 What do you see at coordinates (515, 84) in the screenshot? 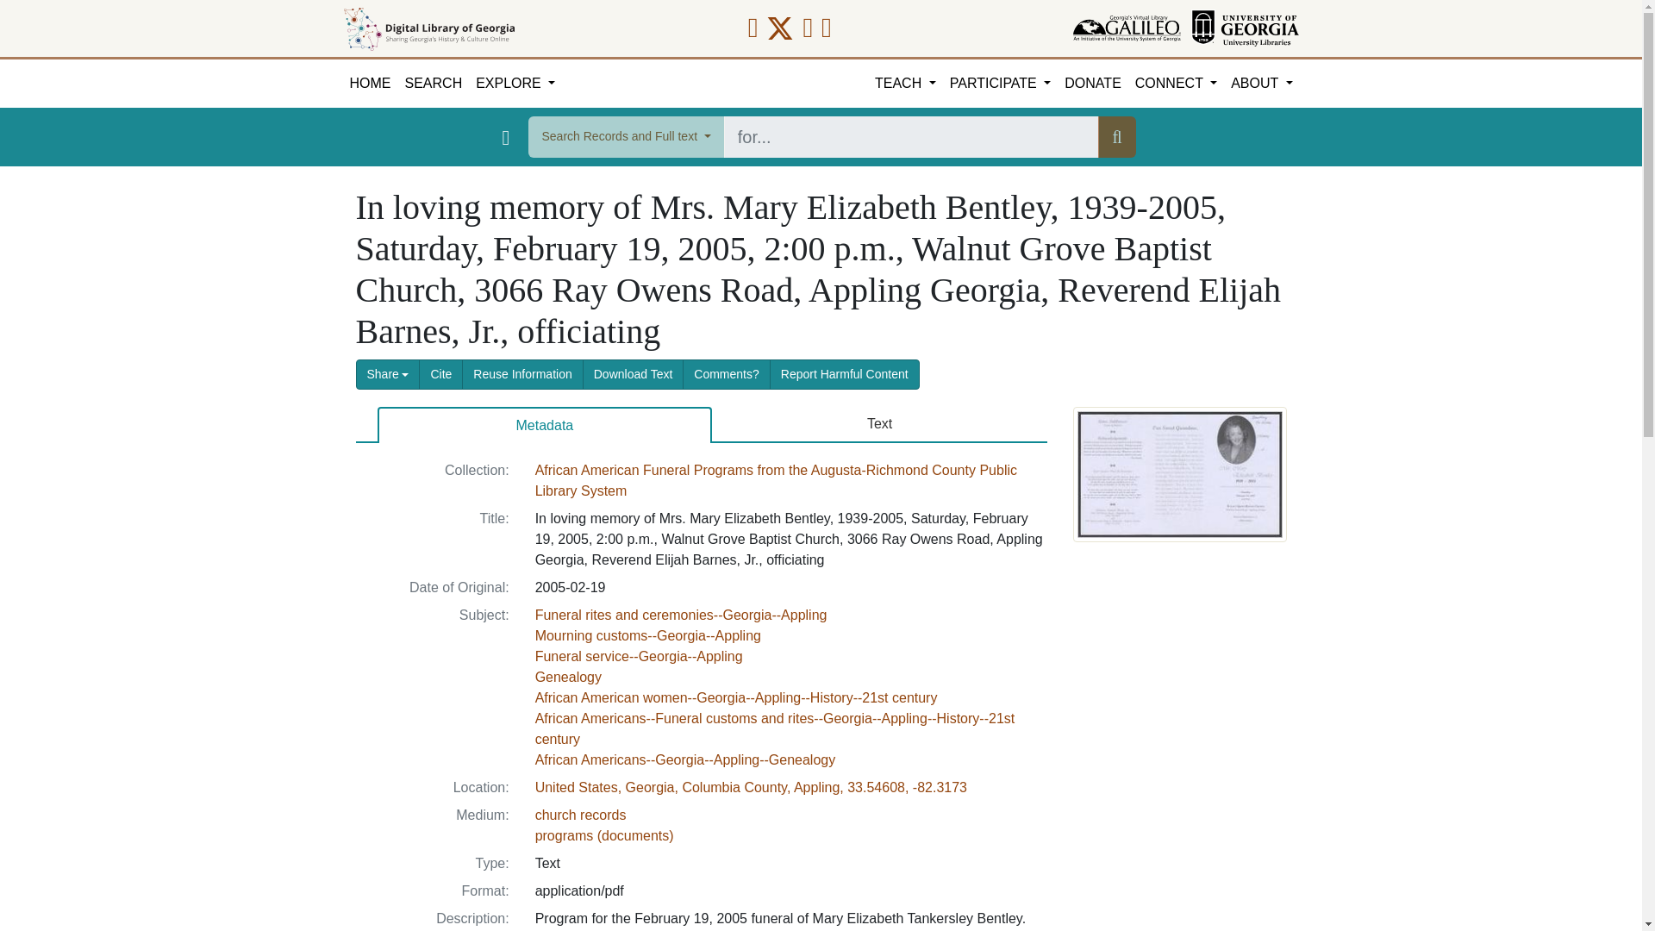
I see `EXPLORE` at bounding box center [515, 84].